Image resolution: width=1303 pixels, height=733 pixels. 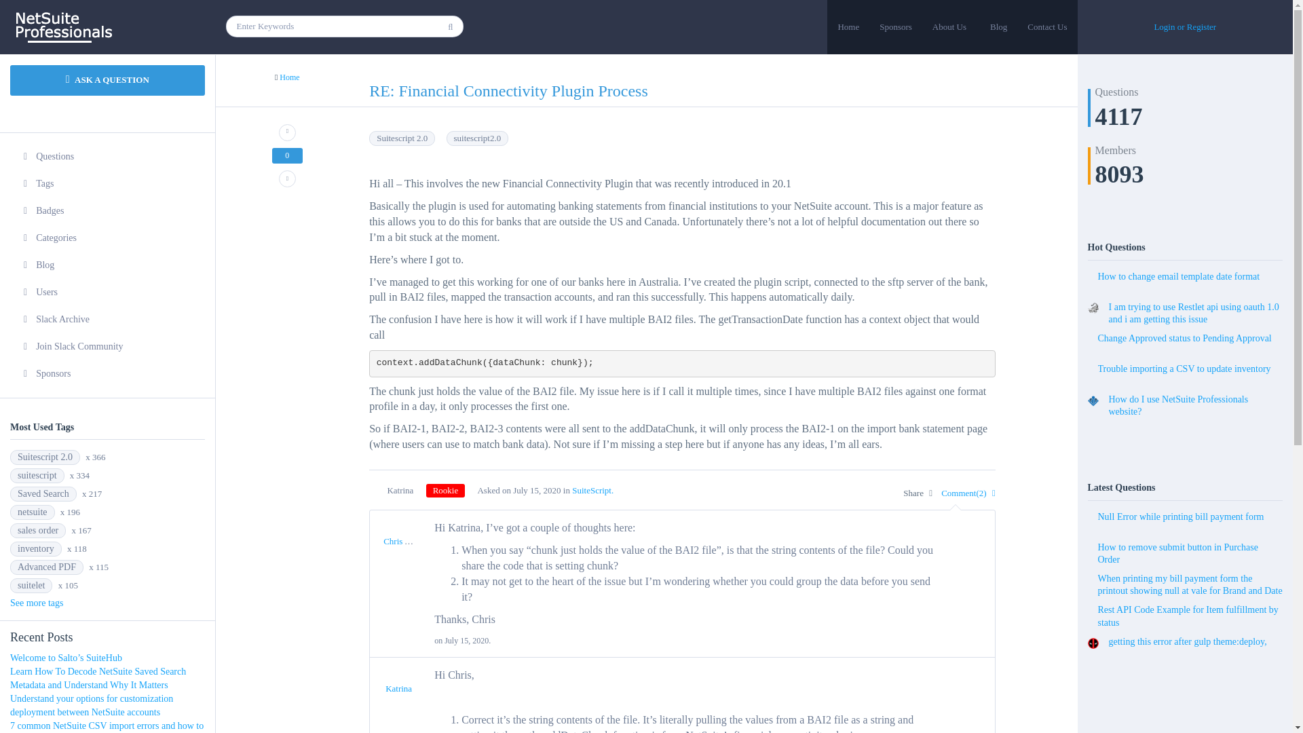 I want to click on 13, so click(x=445, y=490).